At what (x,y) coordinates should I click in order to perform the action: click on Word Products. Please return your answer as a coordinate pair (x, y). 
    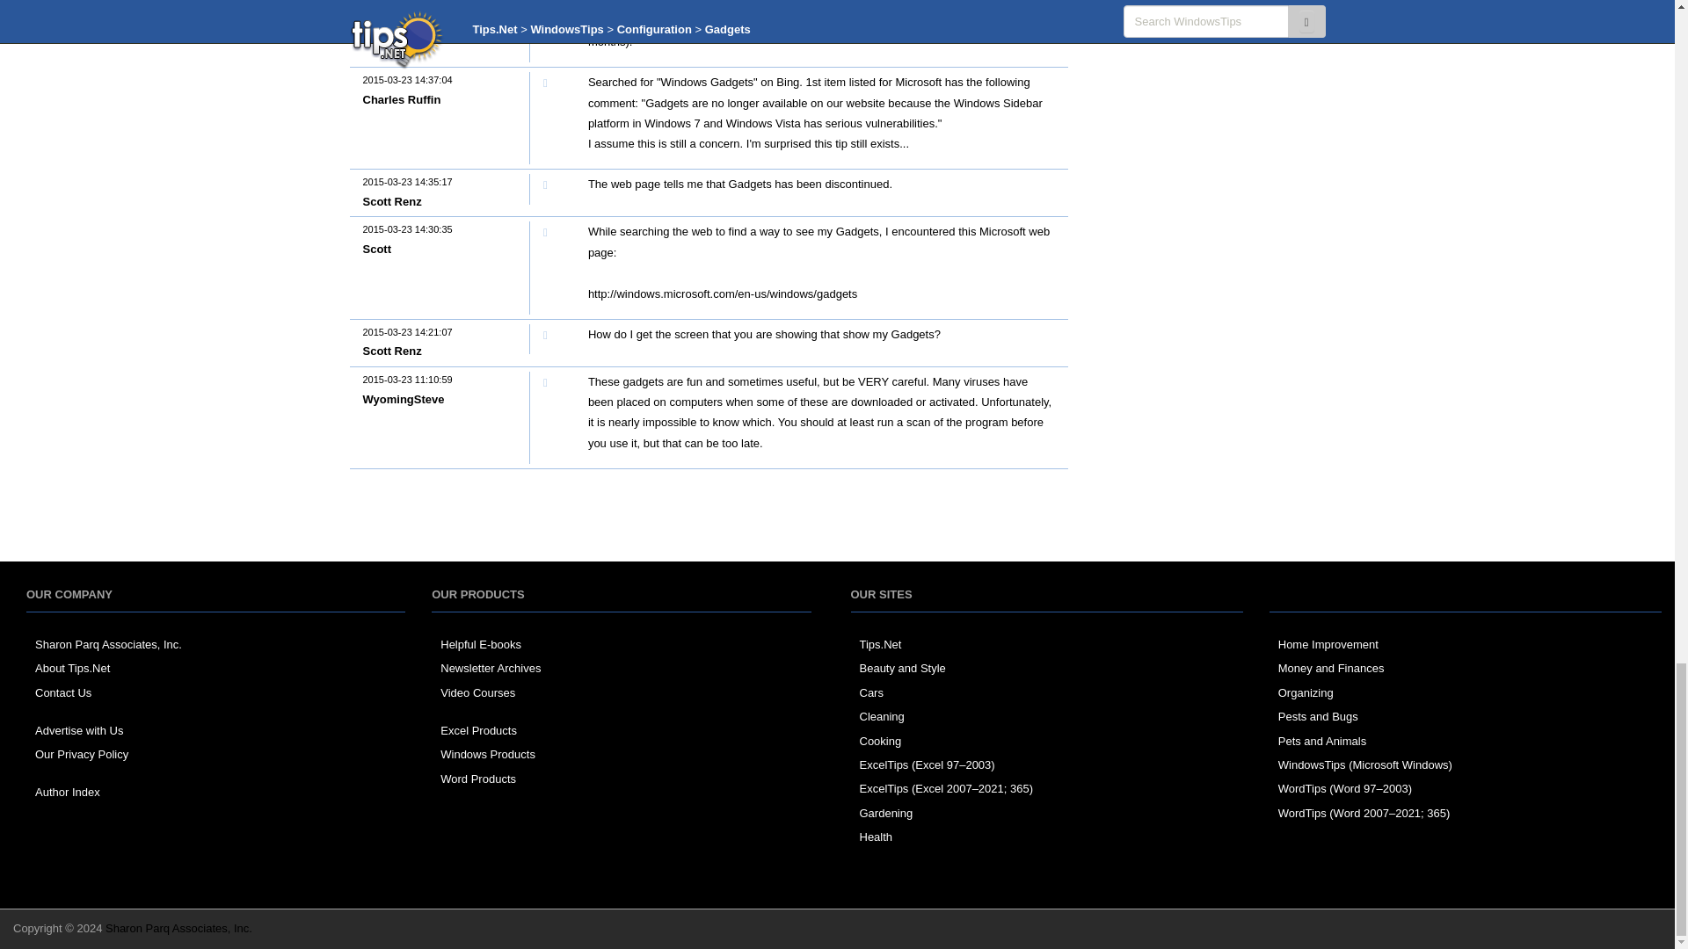
    Looking at the image, I should click on (478, 779).